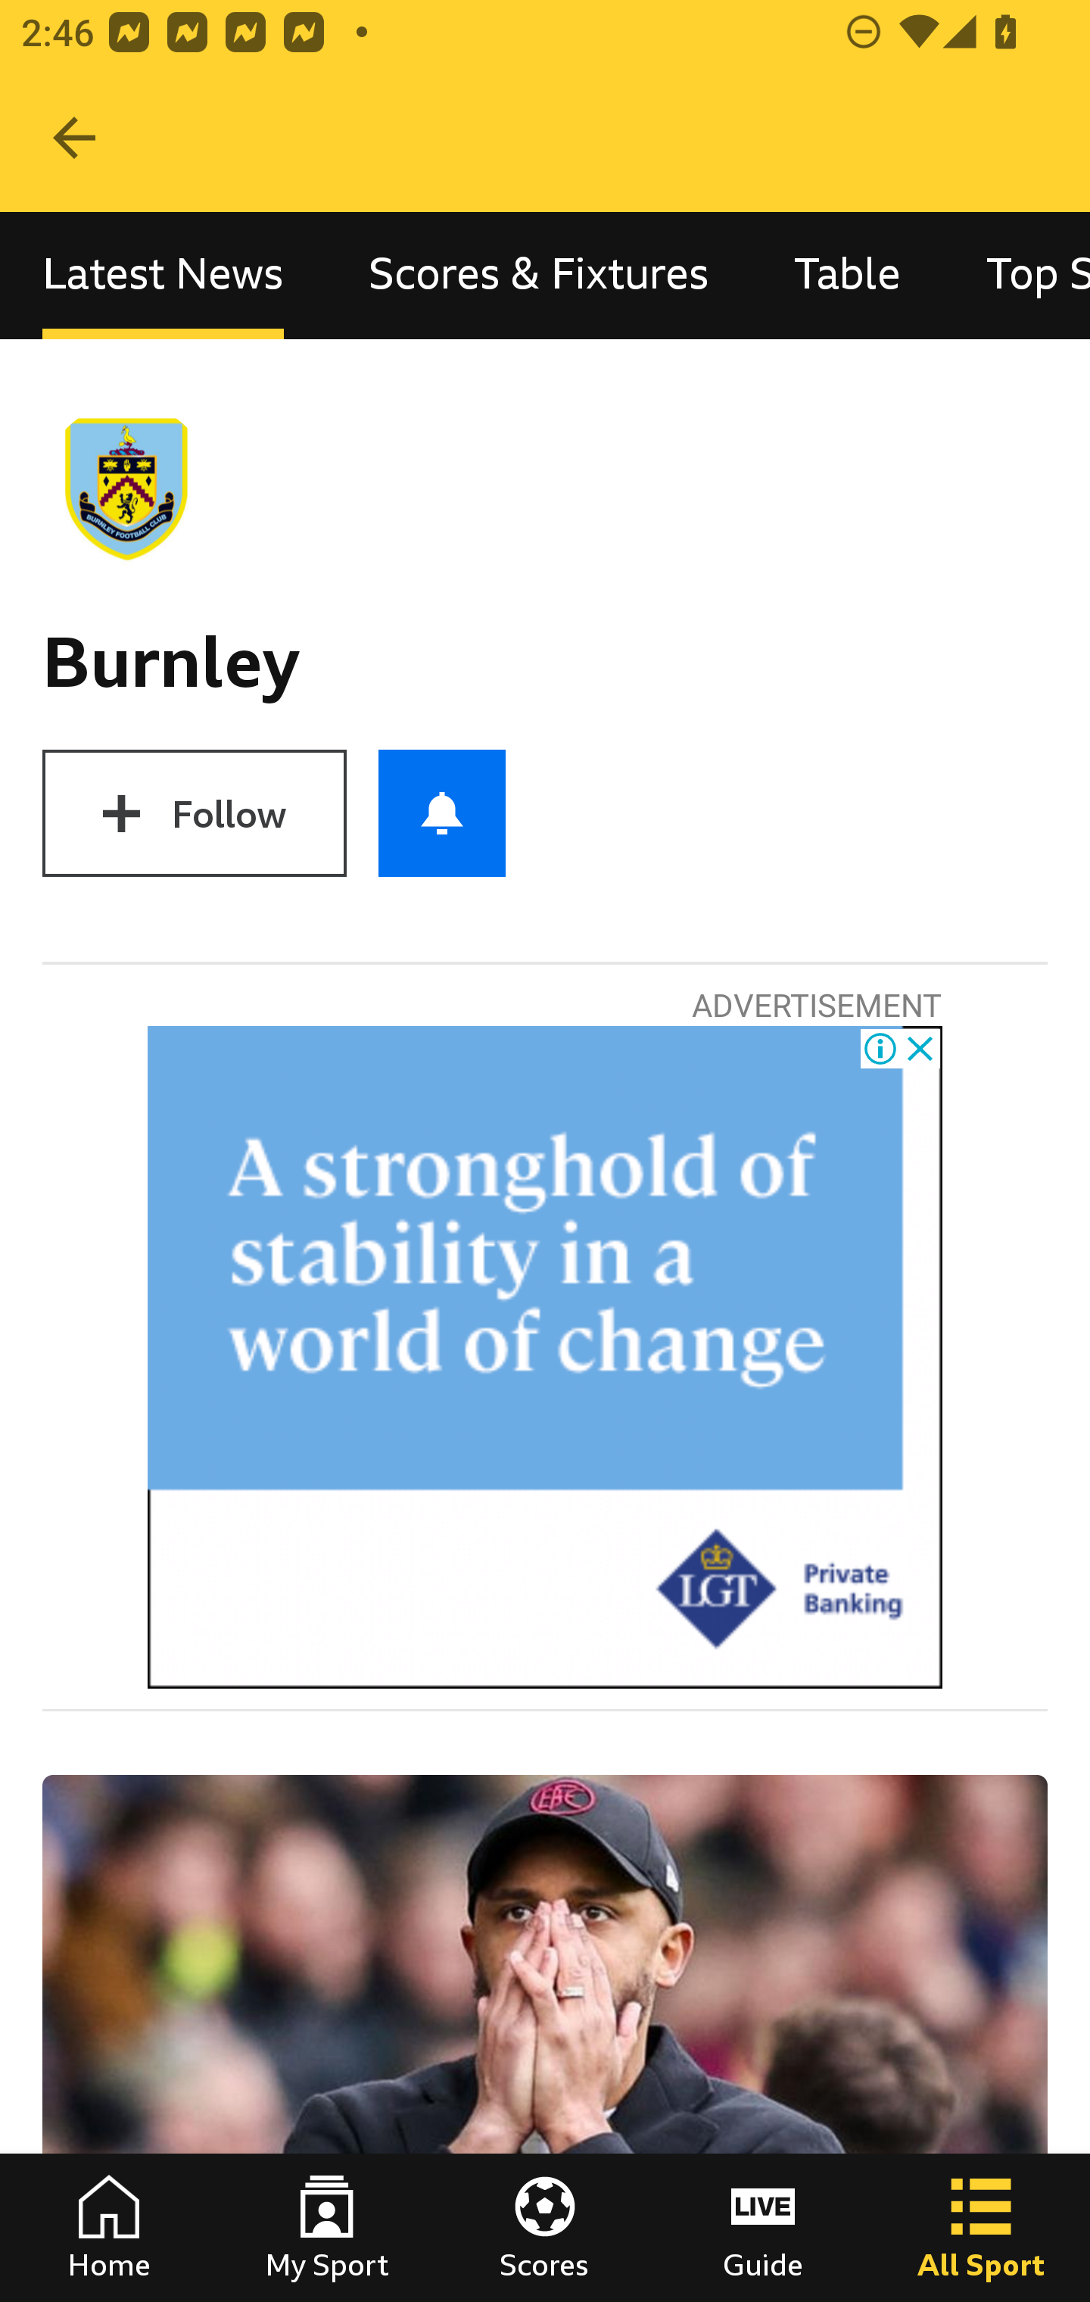  Describe the element at coordinates (1017, 274) in the screenshot. I see `Top Scorers` at that location.